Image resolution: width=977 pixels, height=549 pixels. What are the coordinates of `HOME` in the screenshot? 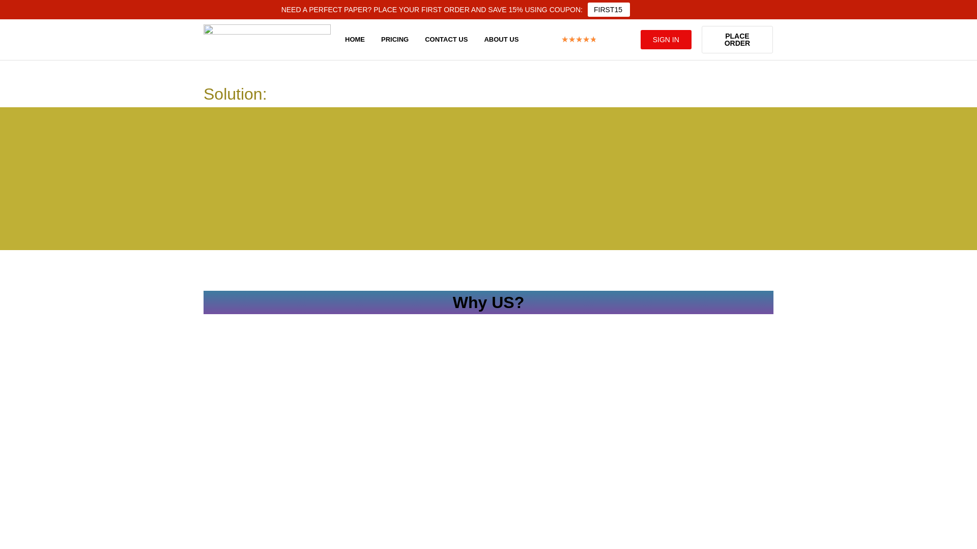 It's located at (355, 40).